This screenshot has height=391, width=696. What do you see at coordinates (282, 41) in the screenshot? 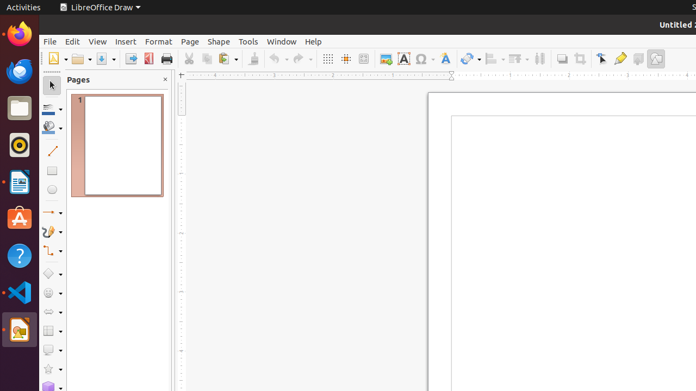
I see `Window` at bounding box center [282, 41].